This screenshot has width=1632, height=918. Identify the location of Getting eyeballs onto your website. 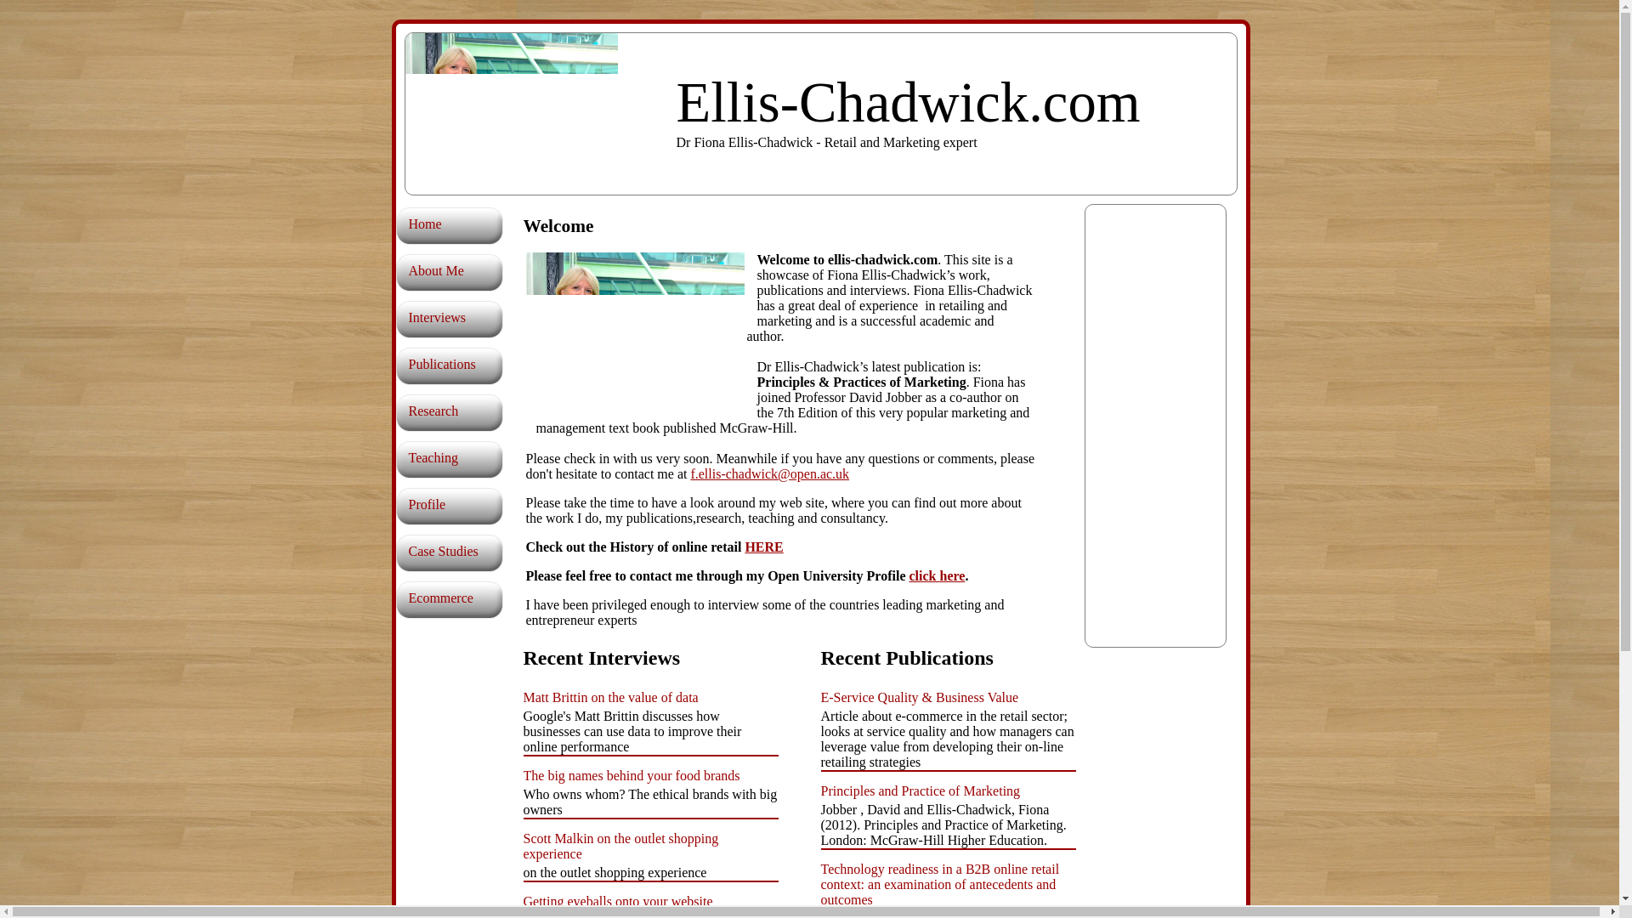
(619, 901).